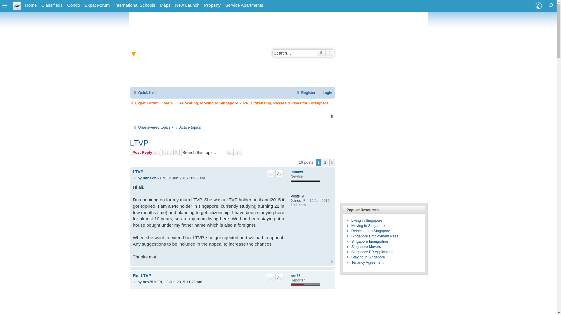  I want to click on Singapore Expats, so click(31, 5).